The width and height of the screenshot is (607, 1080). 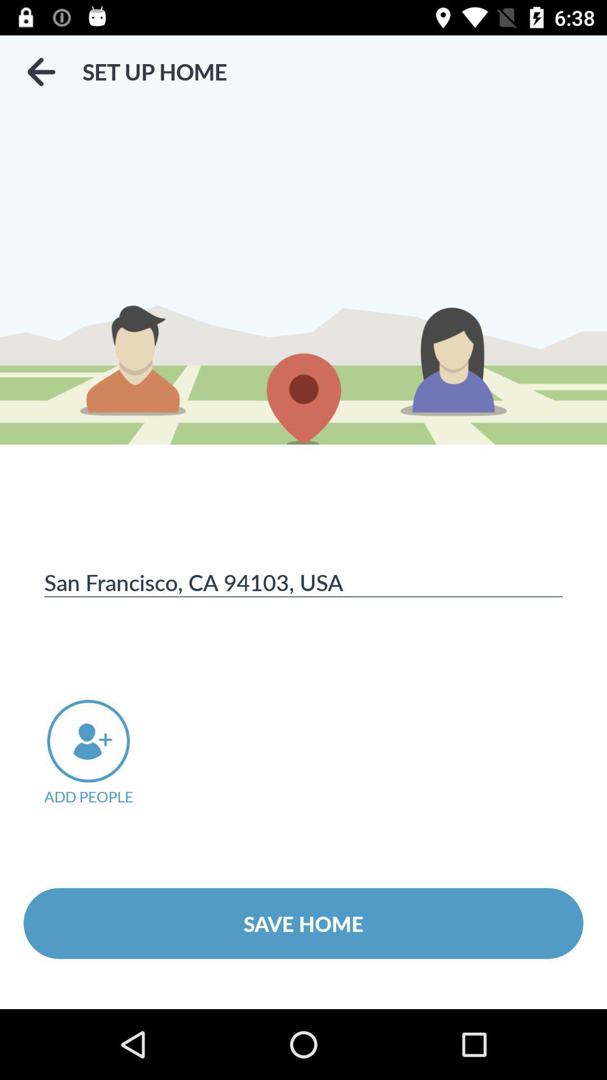 I want to click on jump until the san francisco ca, so click(x=303, y=582).